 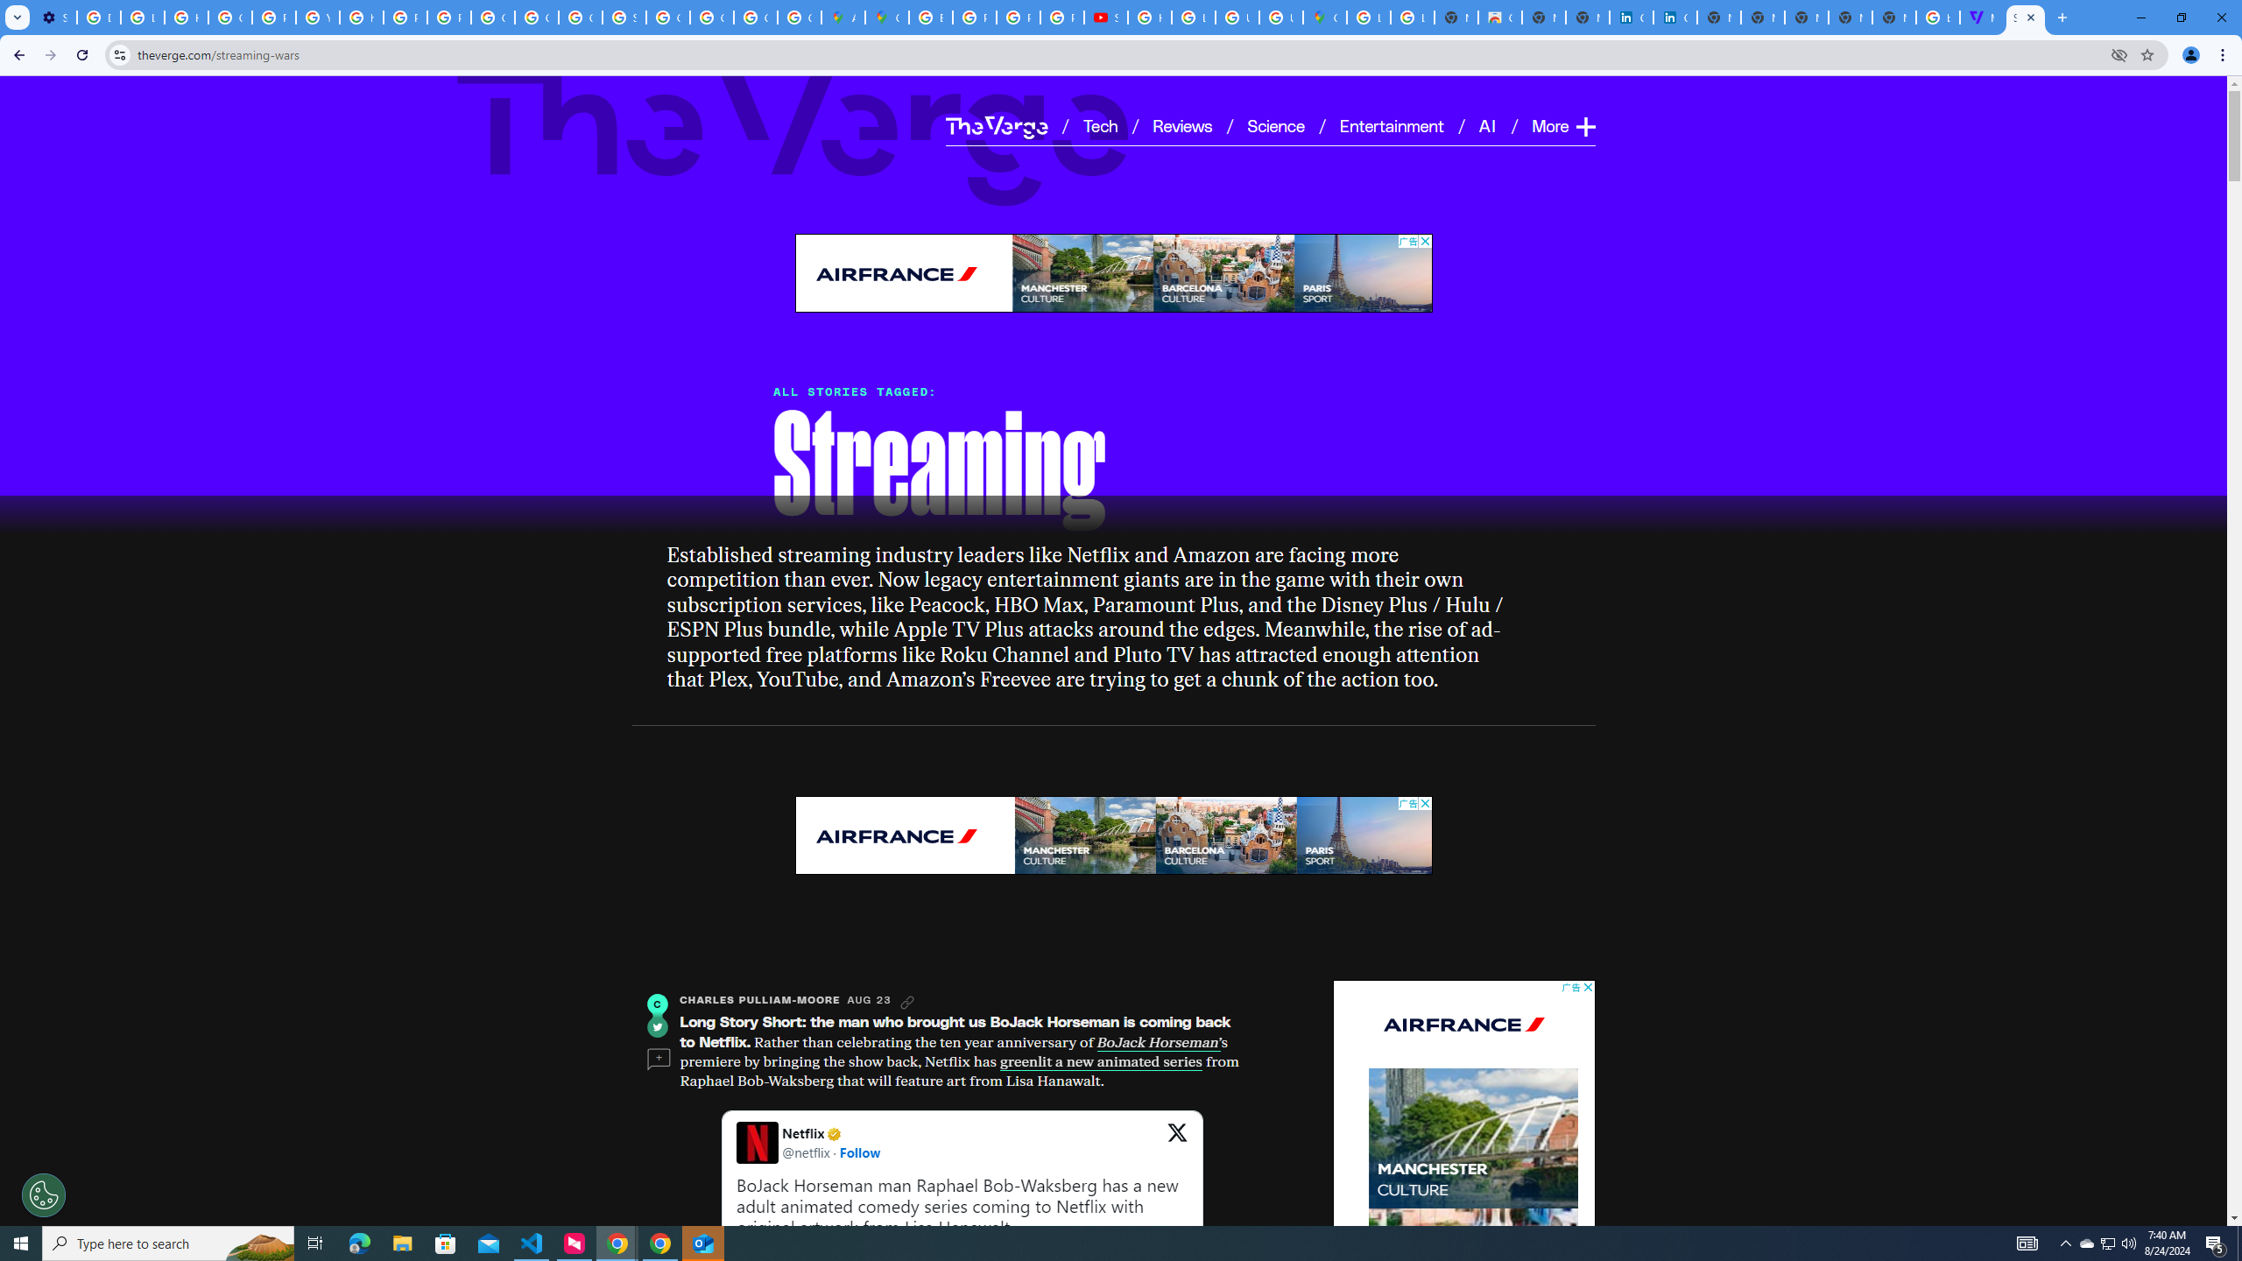 I want to click on AutomationID: cbb, so click(x=1587, y=988).